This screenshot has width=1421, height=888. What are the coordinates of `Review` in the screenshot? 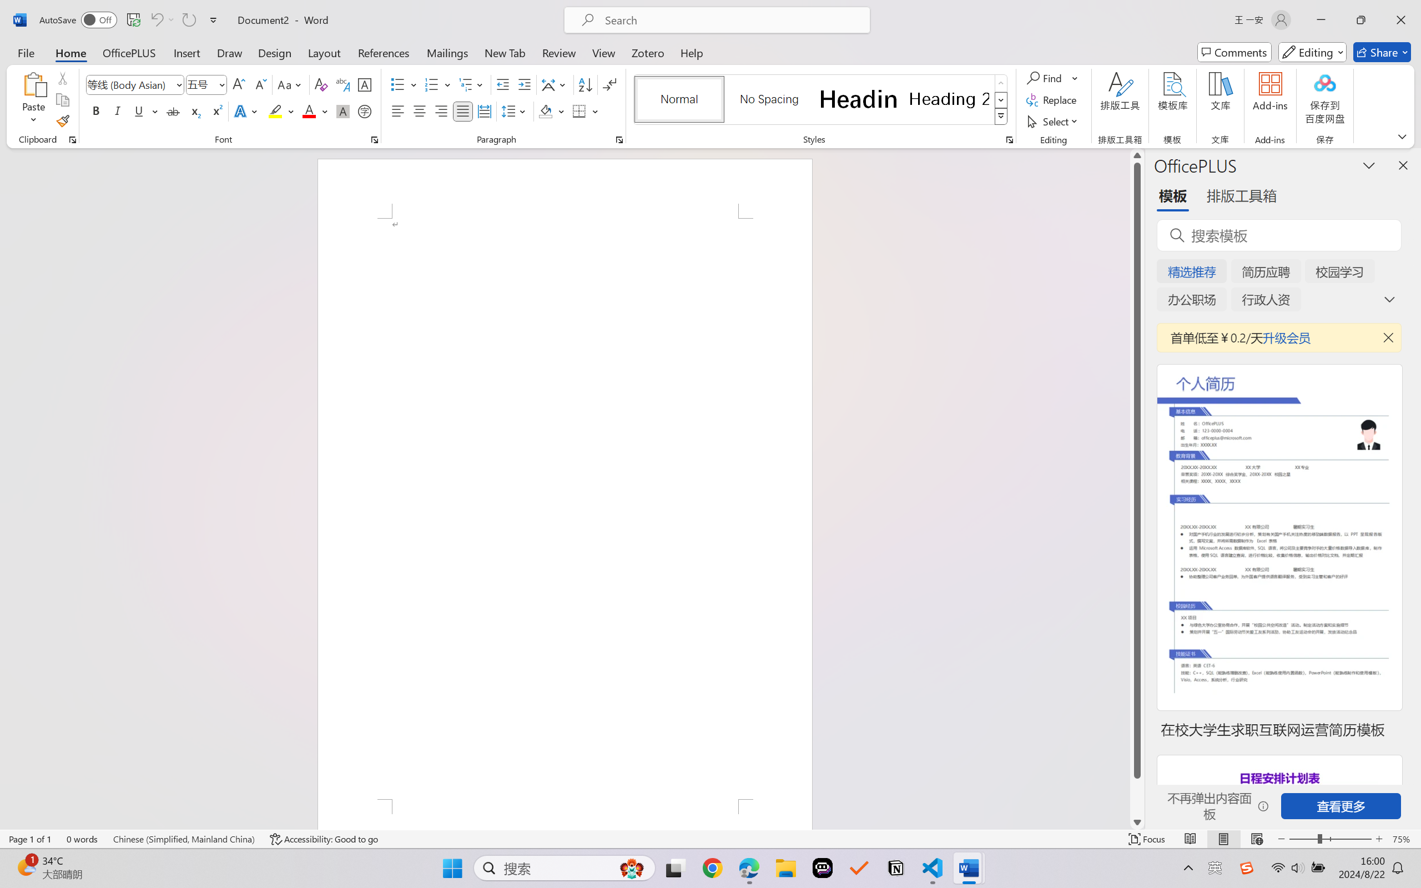 It's located at (559, 52).